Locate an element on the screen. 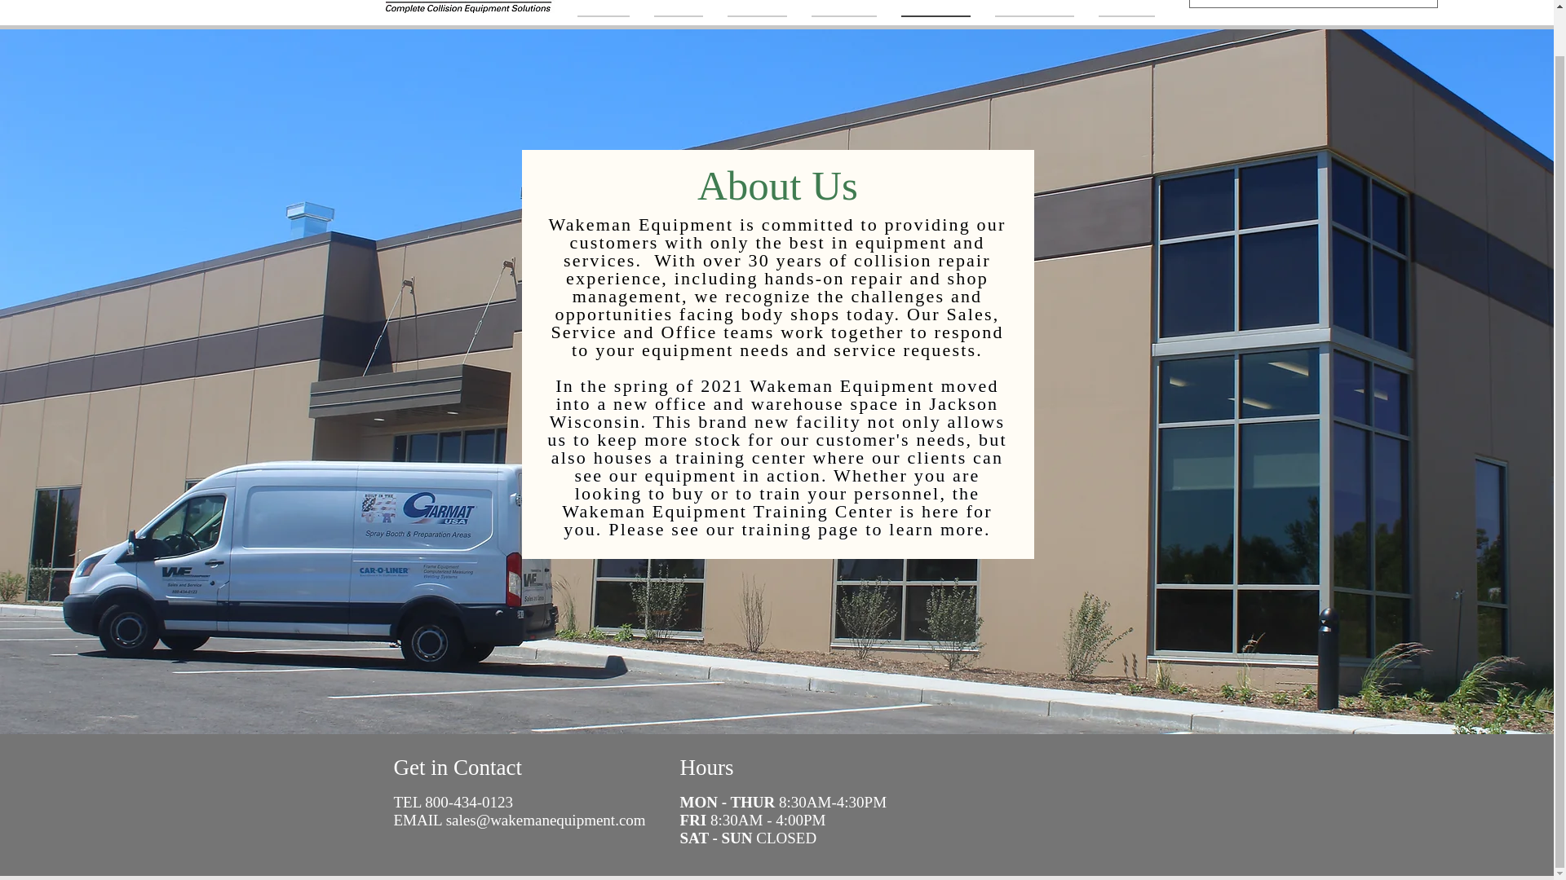 Image resolution: width=1566 pixels, height=880 pixels. Home is located at coordinates (610, 8).